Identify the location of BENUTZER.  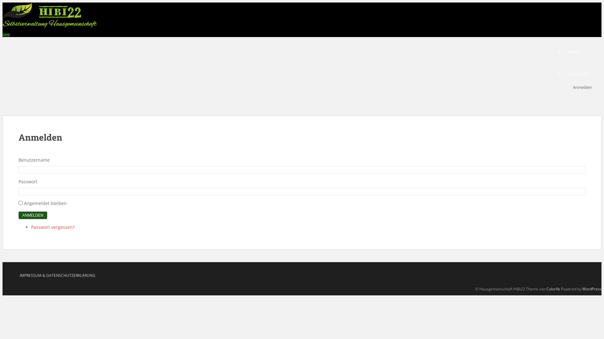
(578, 74).